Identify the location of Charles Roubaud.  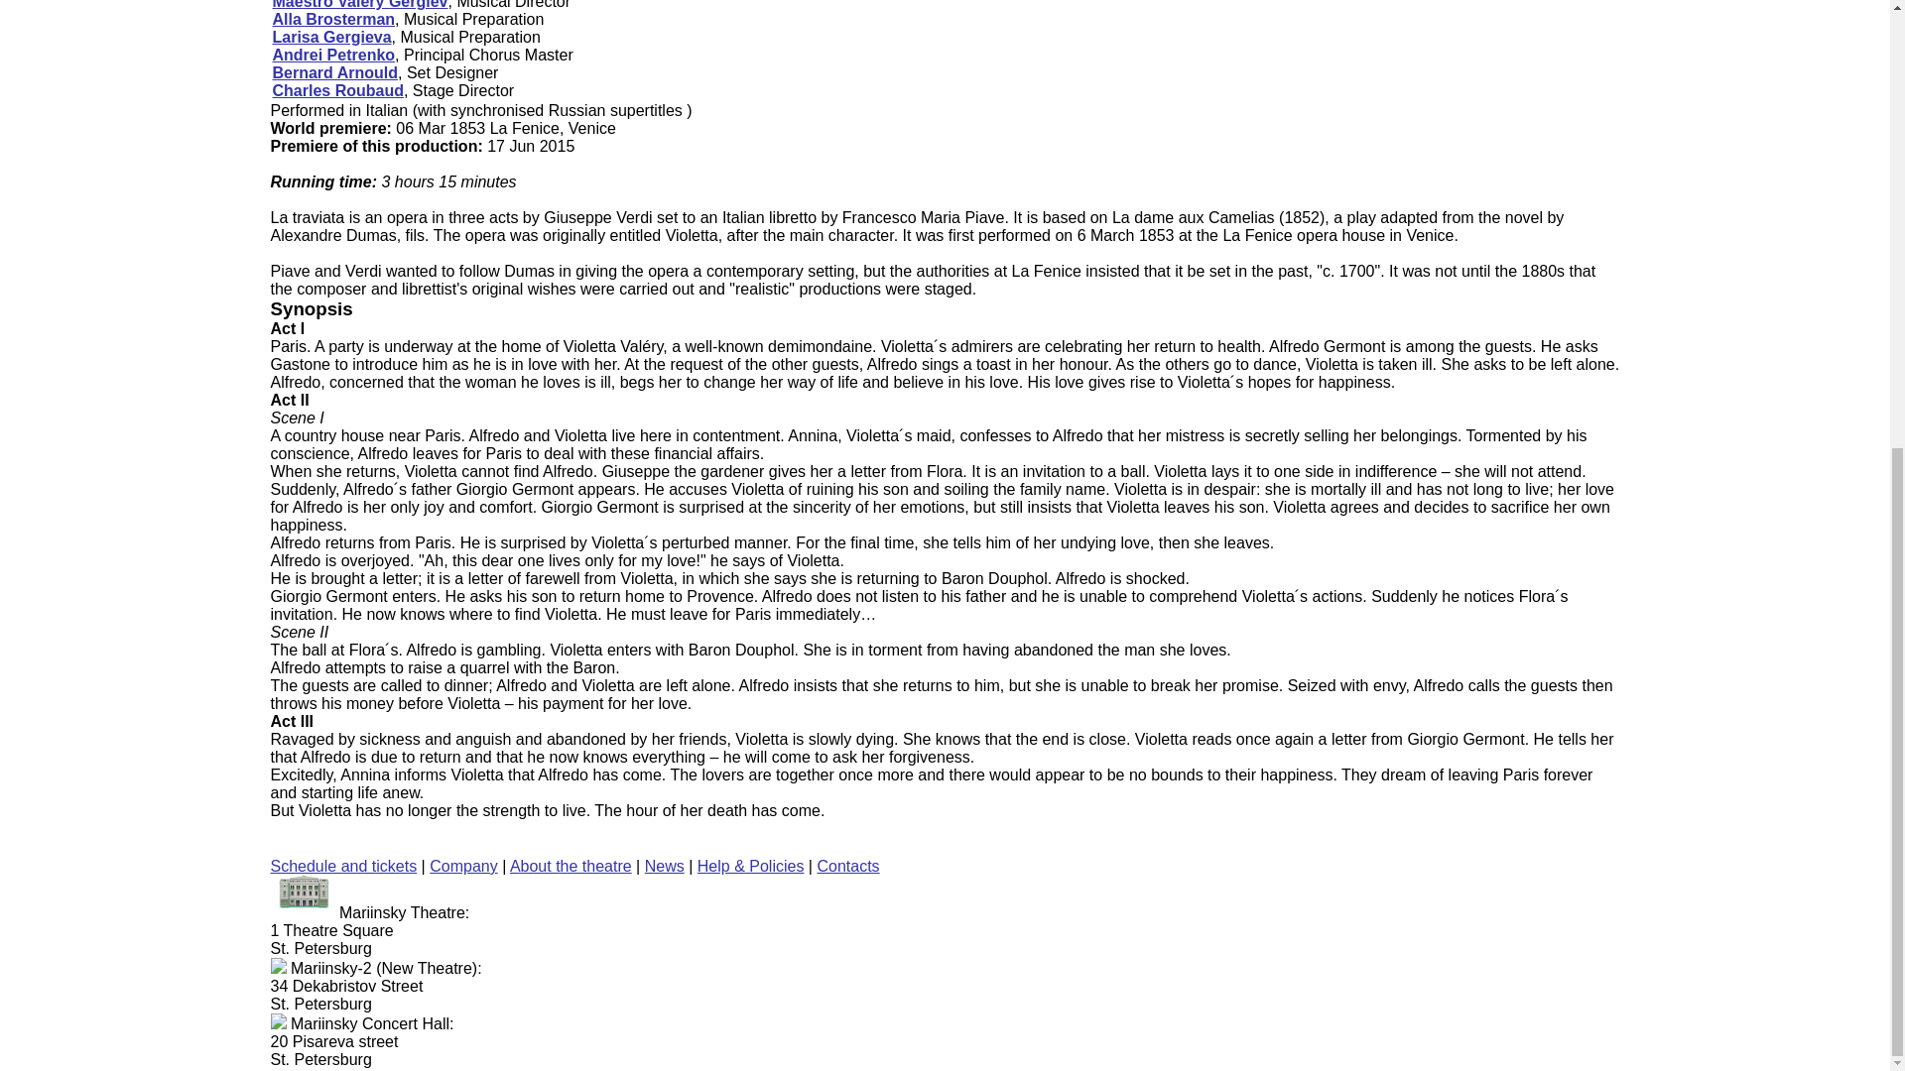
(337, 91).